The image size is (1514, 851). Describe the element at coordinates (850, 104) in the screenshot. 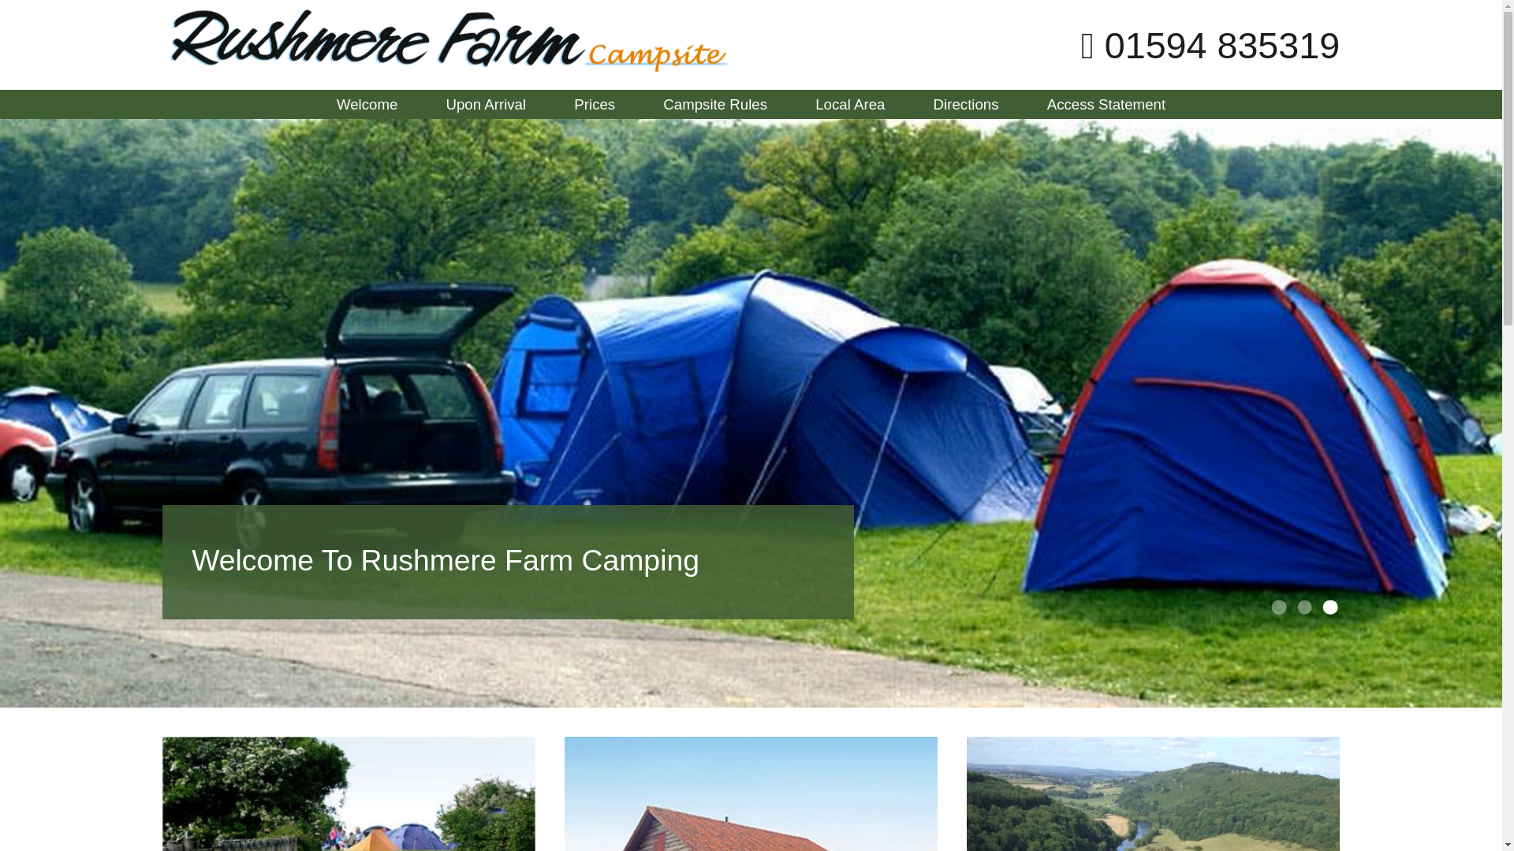

I see `Local Area` at that location.